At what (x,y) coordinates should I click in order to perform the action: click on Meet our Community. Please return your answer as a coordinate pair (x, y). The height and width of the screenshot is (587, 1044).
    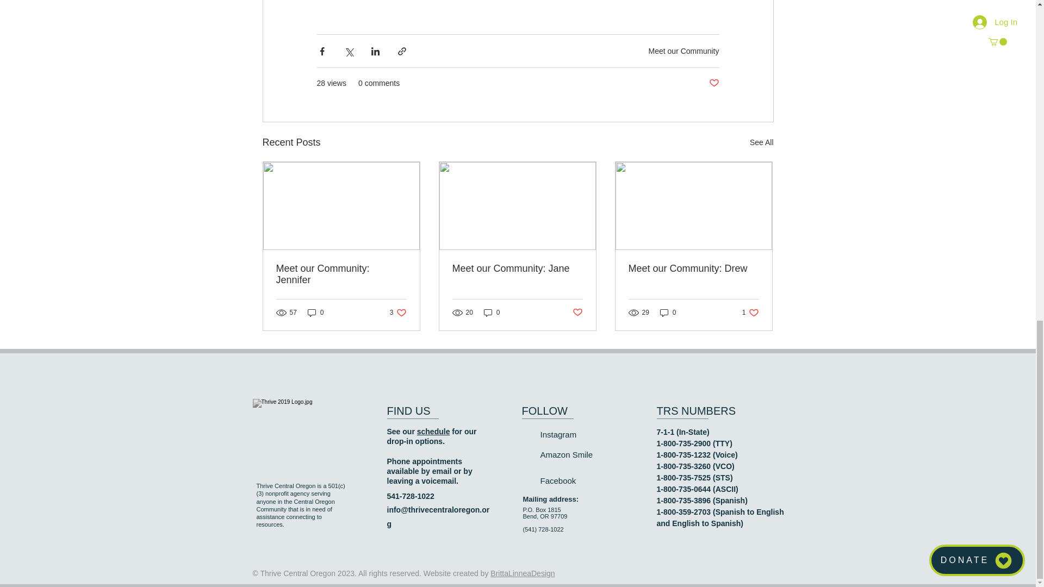
    Looking at the image, I should click on (683, 51).